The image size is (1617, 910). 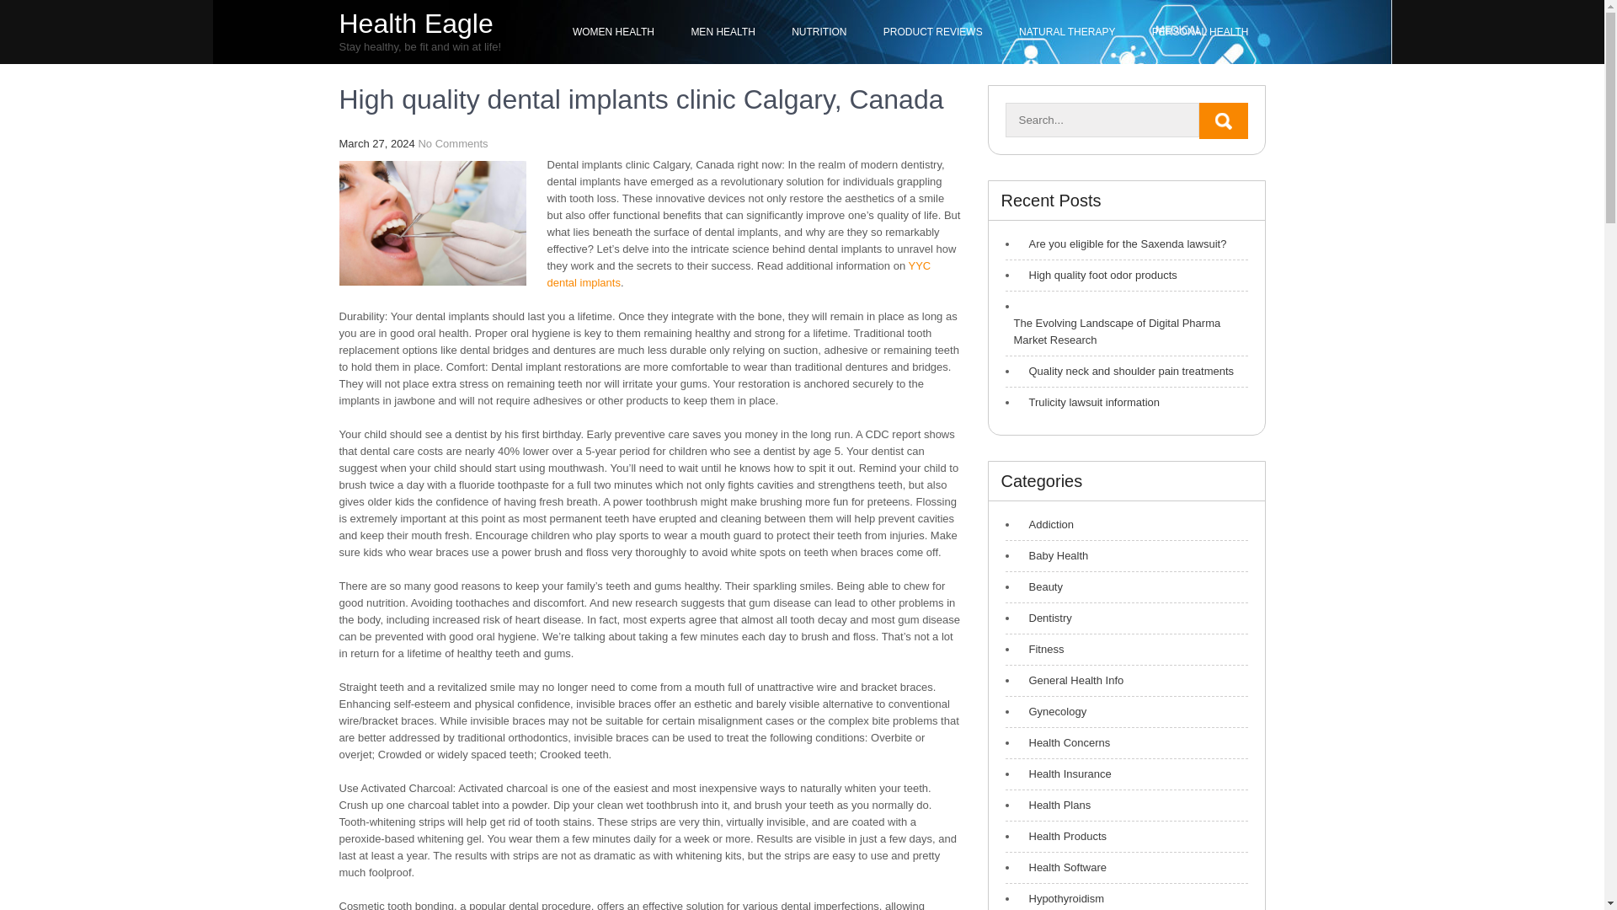 I want to click on High quality foot odor products, so click(x=1098, y=275).